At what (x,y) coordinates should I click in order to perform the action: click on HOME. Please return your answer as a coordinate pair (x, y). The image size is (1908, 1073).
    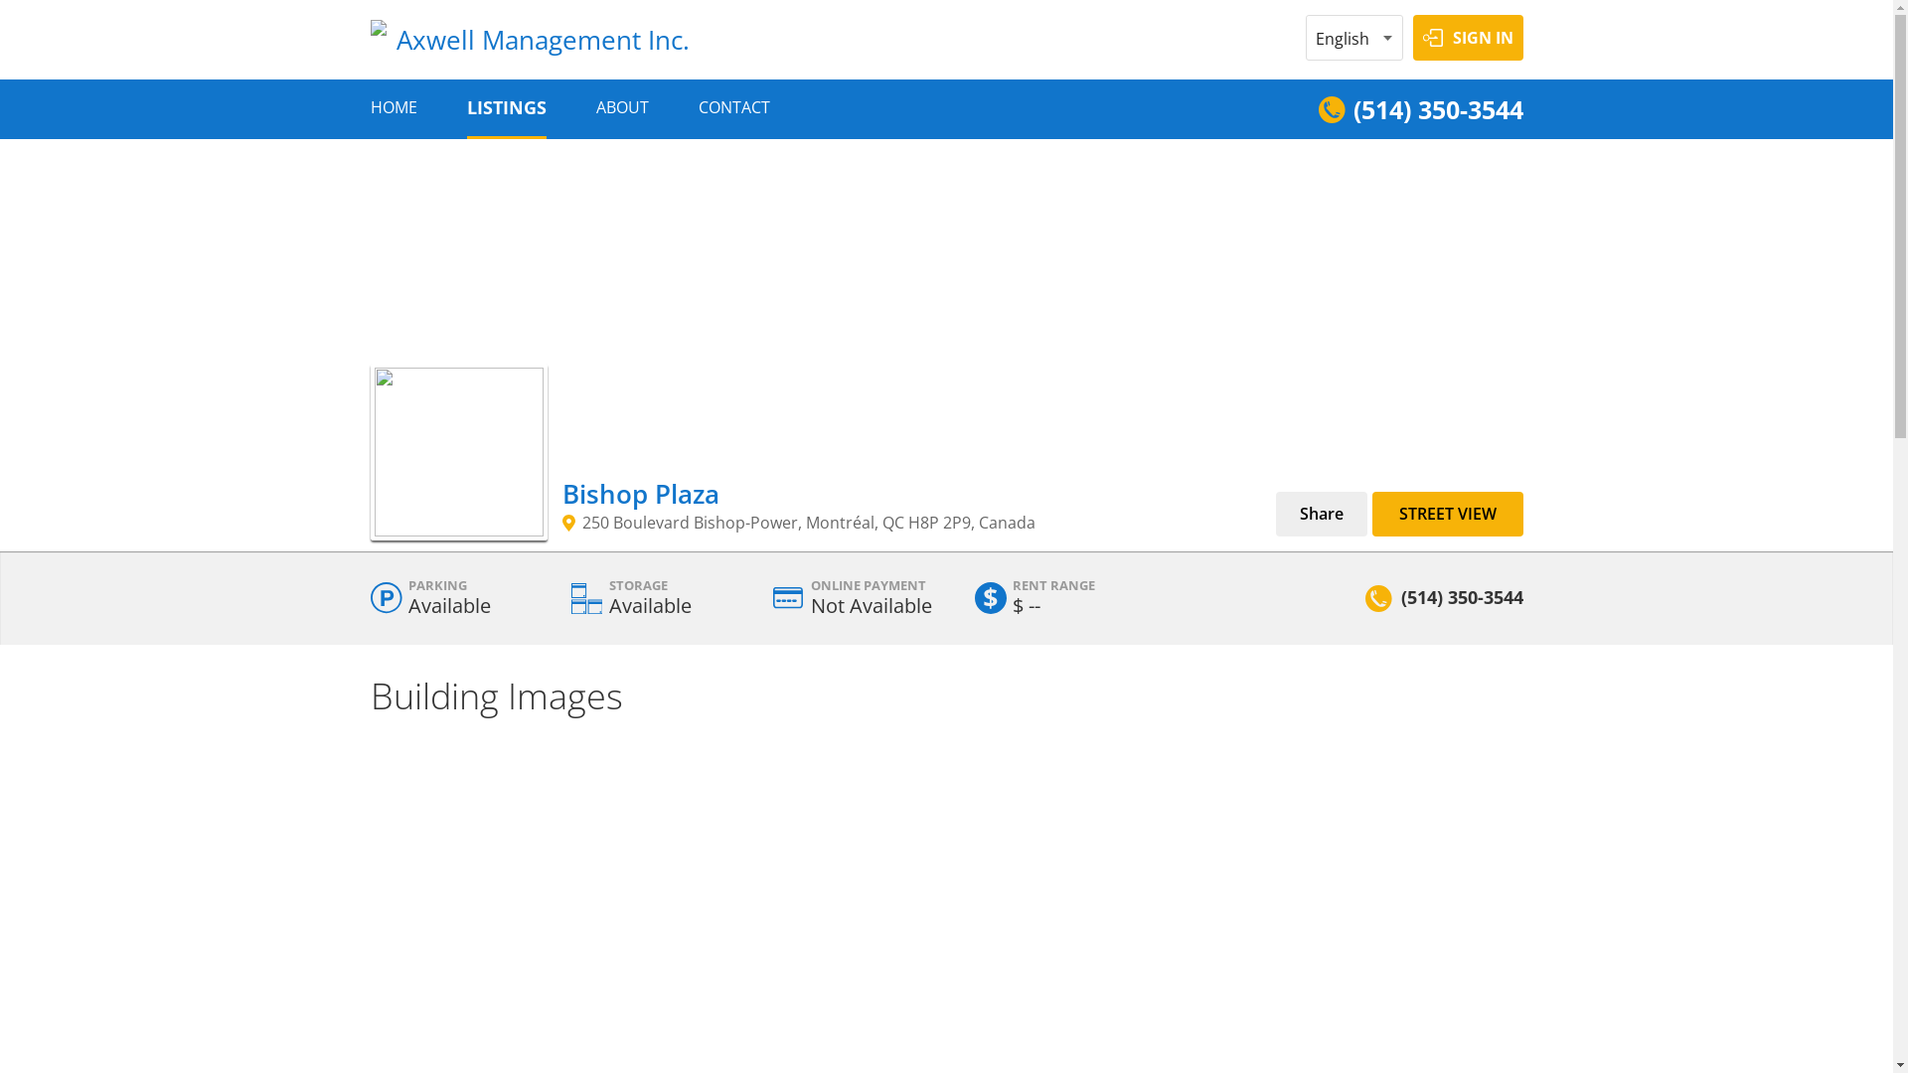
    Looking at the image, I should click on (394, 107).